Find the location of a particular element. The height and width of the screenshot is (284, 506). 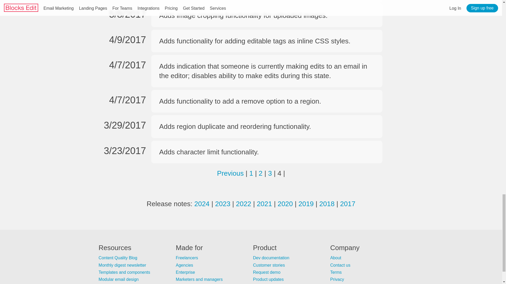

Monthly digest newsletter is located at coordinates (122, 265).